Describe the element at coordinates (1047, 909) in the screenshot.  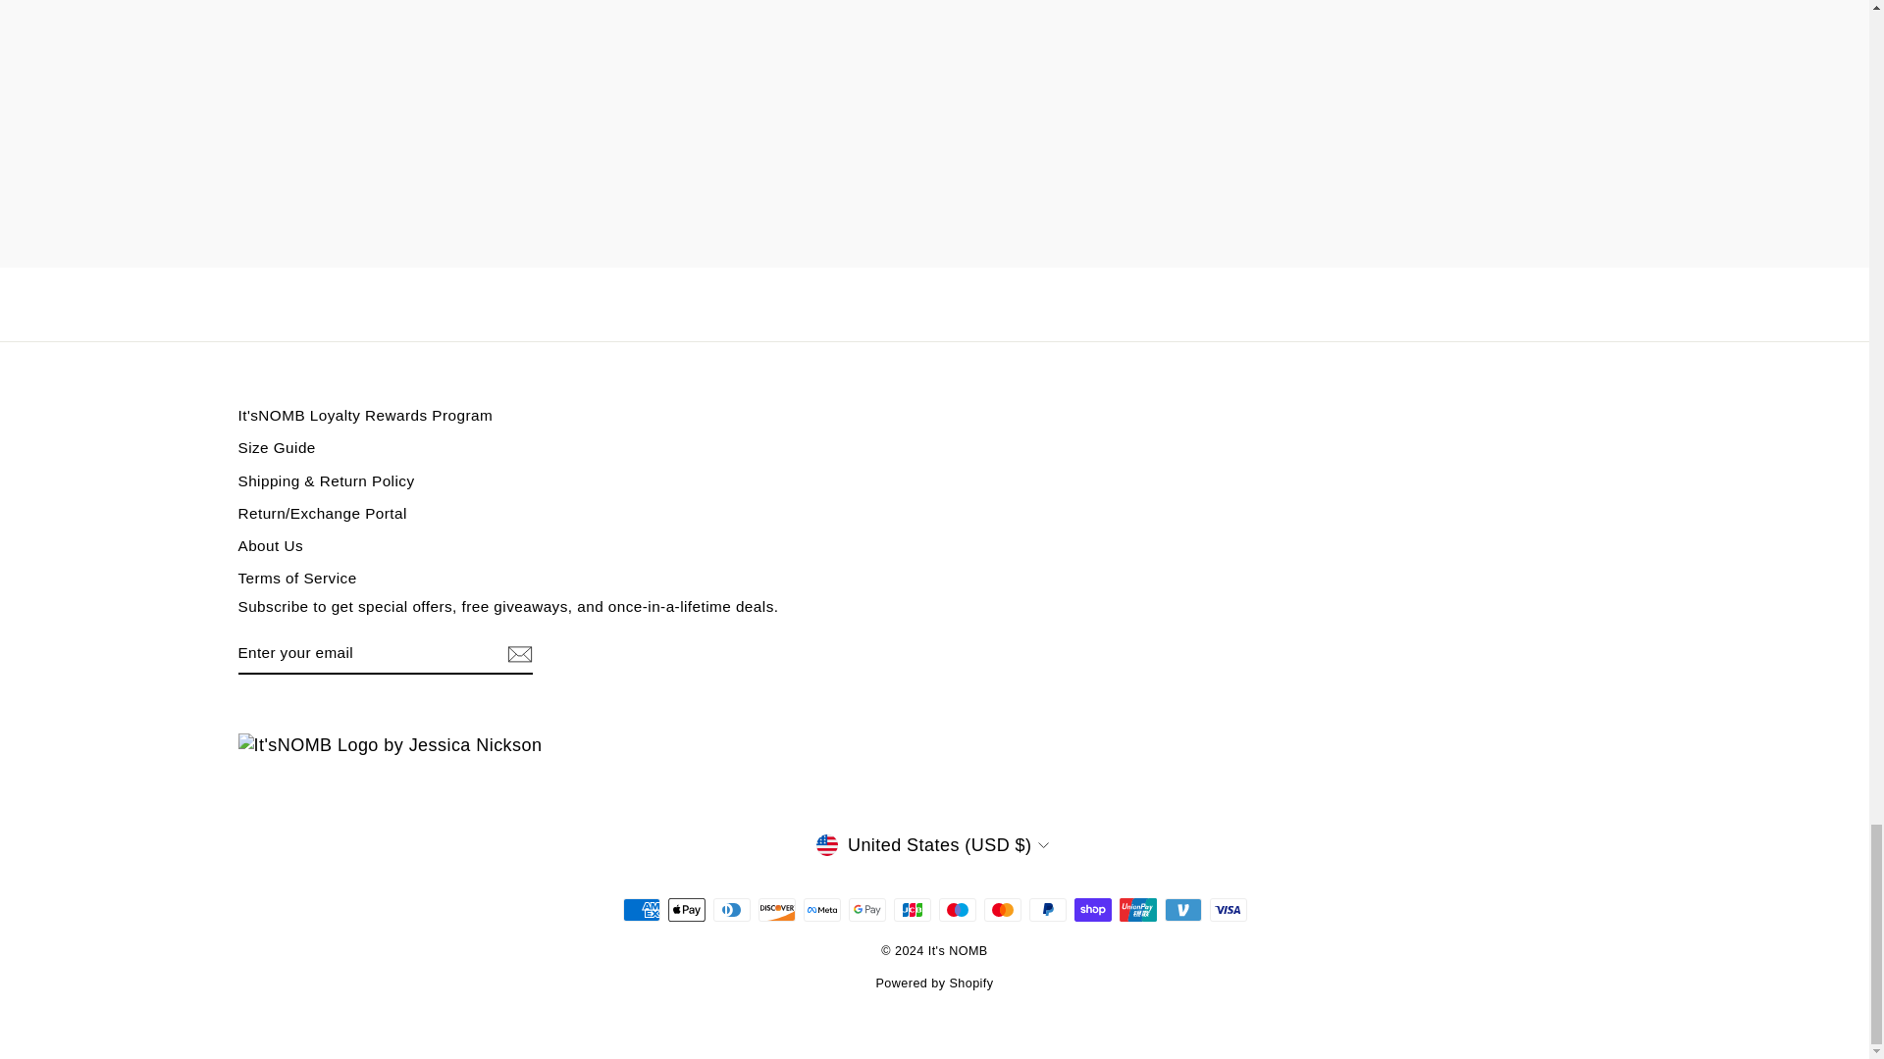
I see `PayPal` at that location.